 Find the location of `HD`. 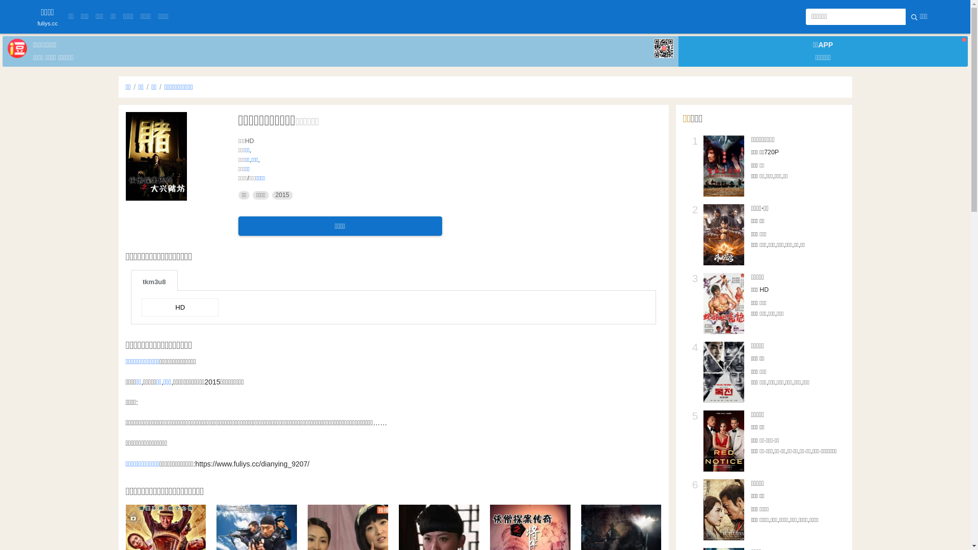

HD is located at coordinates (180, 308).